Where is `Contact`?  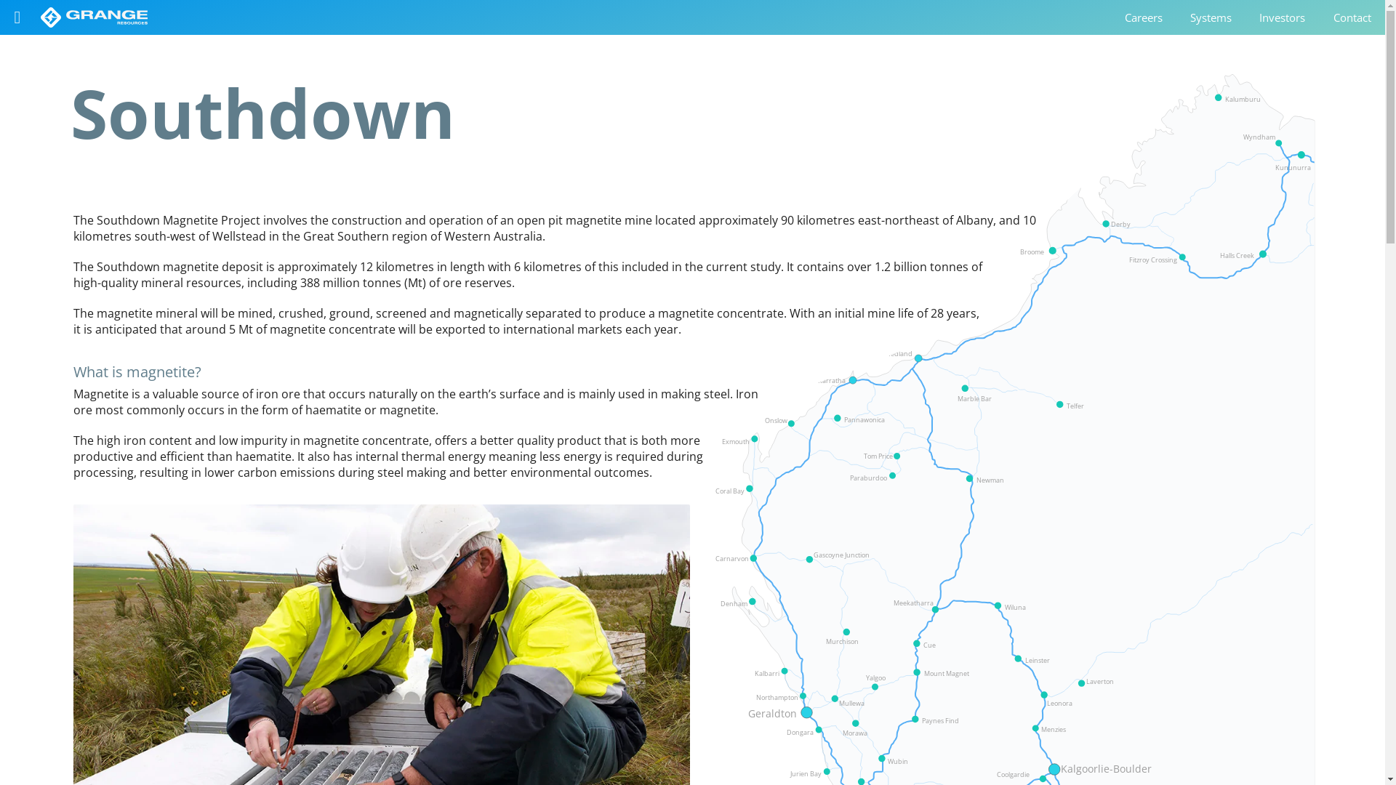
Contact is located at coordinates (1352, 17).